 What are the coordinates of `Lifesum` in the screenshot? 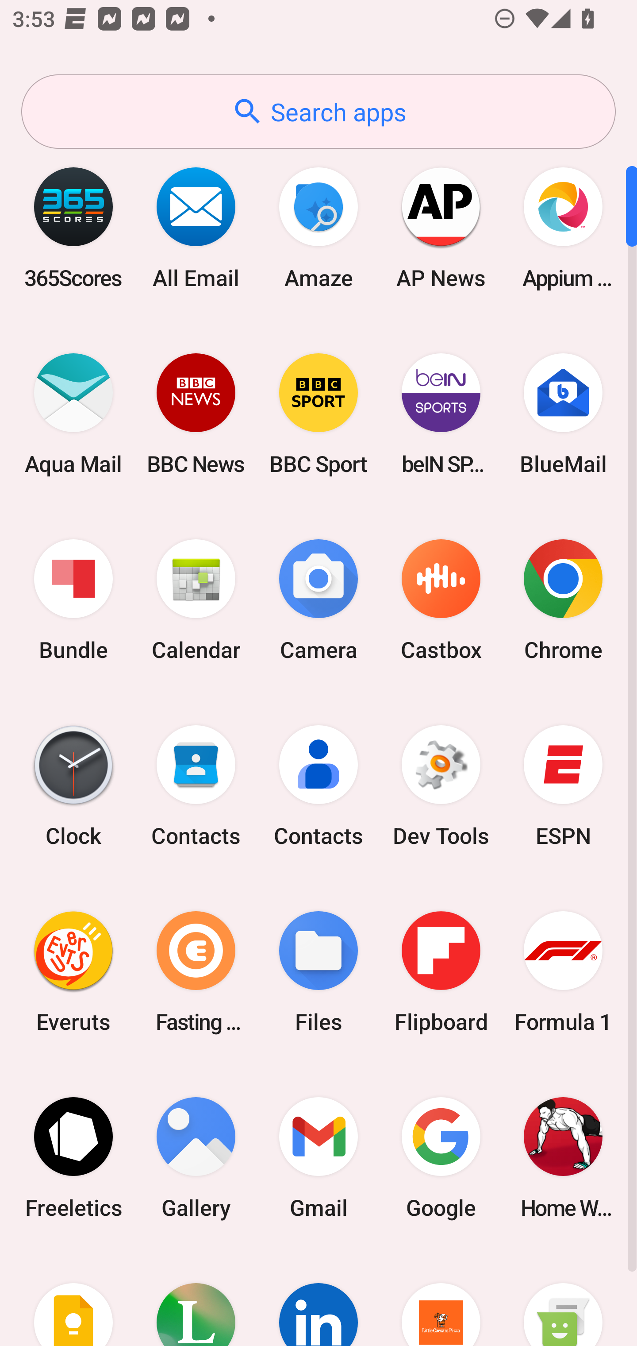 It's located at (196, 1298).